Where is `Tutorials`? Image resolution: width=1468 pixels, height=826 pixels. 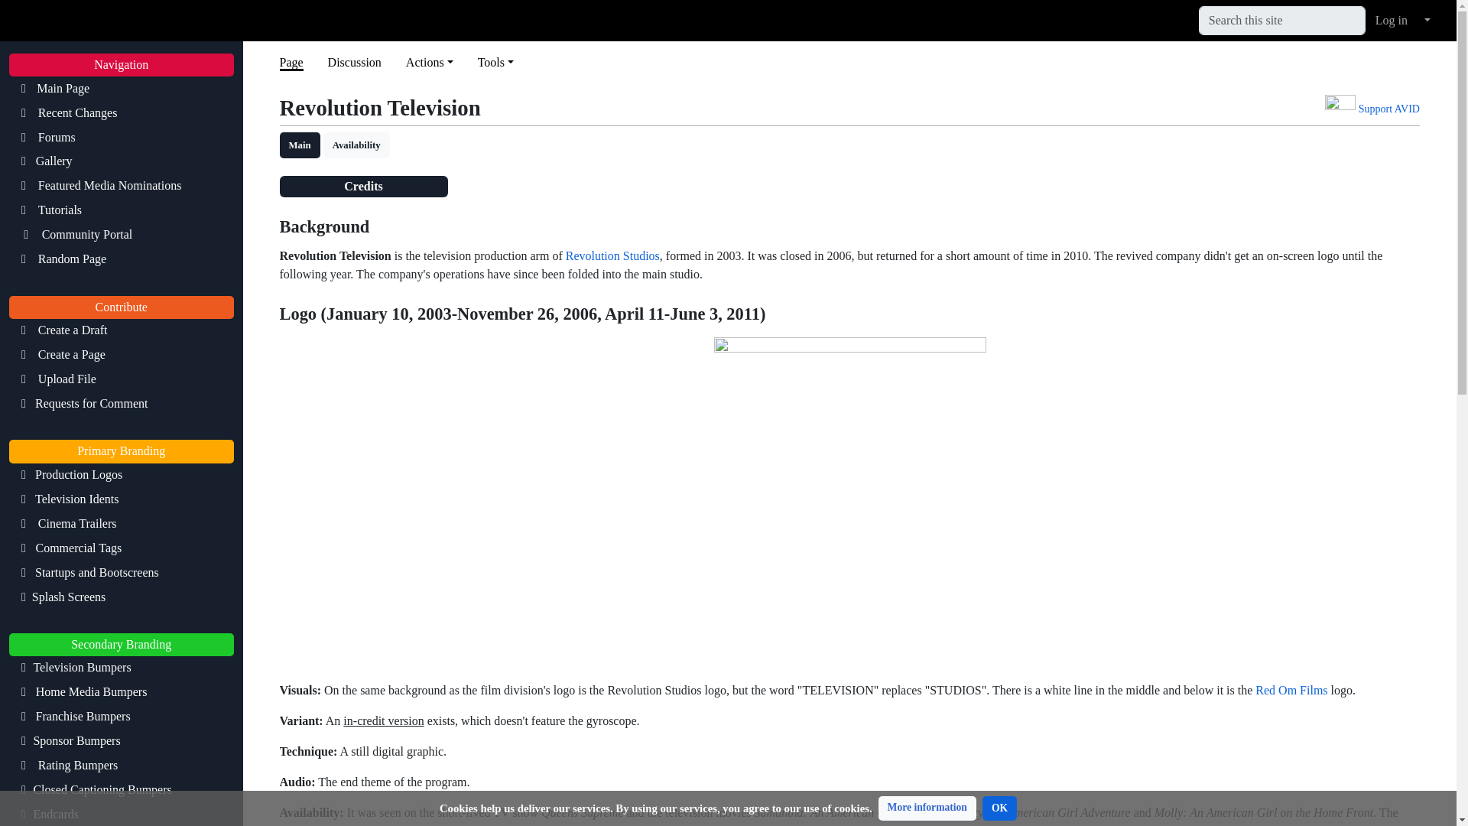 Tutorials is located at coordinates (121, 210).